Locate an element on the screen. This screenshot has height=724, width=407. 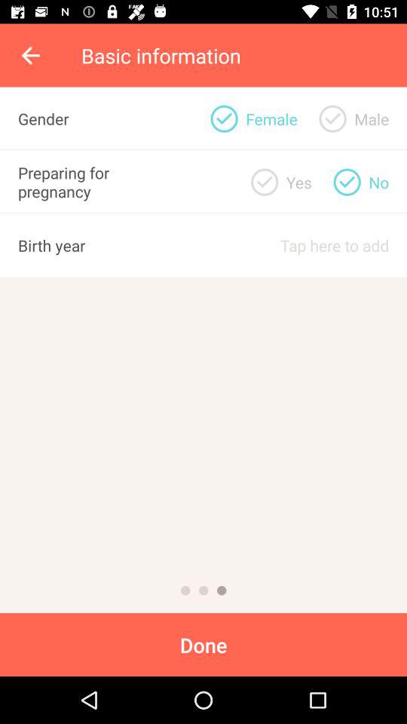
go back is located at coordinates (32, 55).